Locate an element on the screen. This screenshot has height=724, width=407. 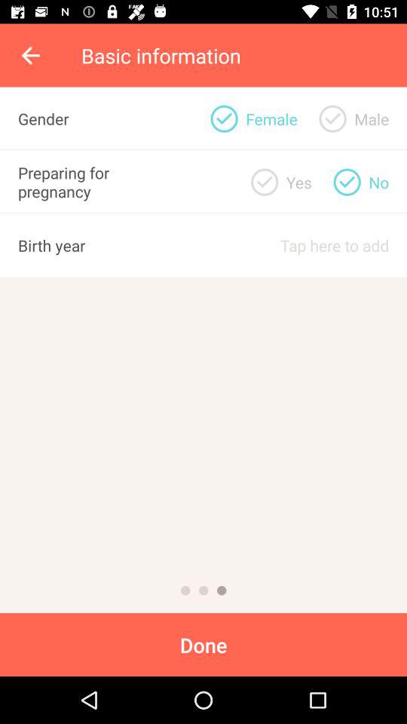
go back is located at coordinates (32, 55).